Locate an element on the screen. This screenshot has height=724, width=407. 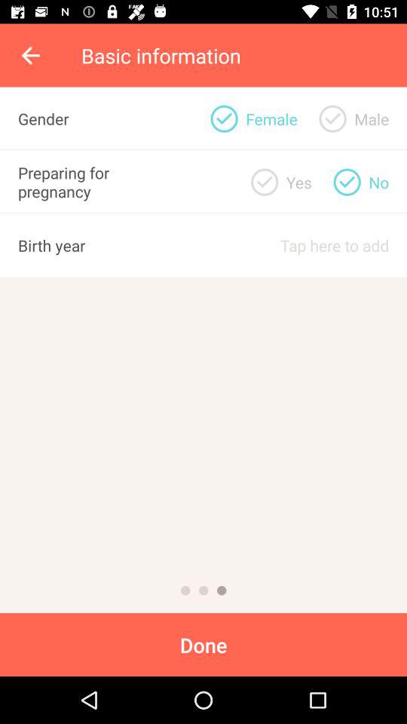
go back is located at coordinates (32, 55).